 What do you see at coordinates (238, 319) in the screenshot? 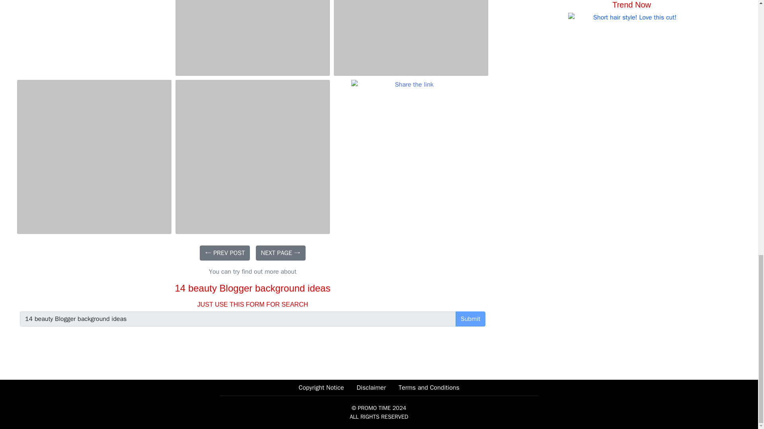
I see `14 beauty Blogger background ideas` at bounding box center [238, 319].